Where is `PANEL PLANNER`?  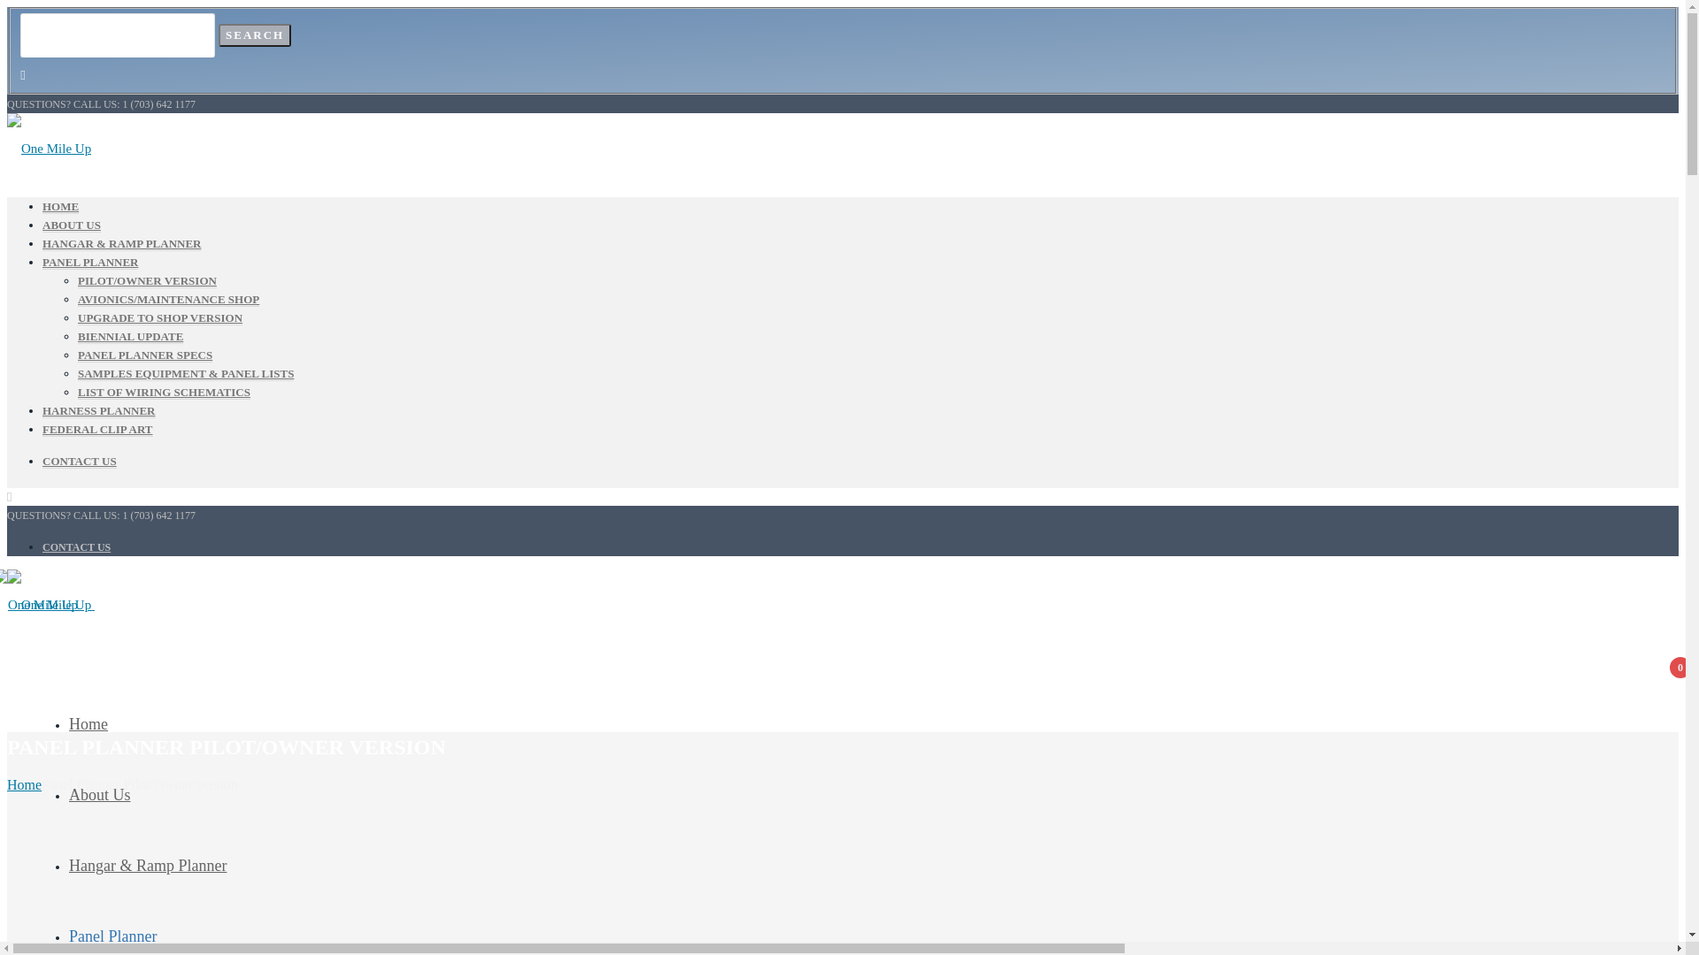
PANEL PLANNER is located at coordinates (90, 263).